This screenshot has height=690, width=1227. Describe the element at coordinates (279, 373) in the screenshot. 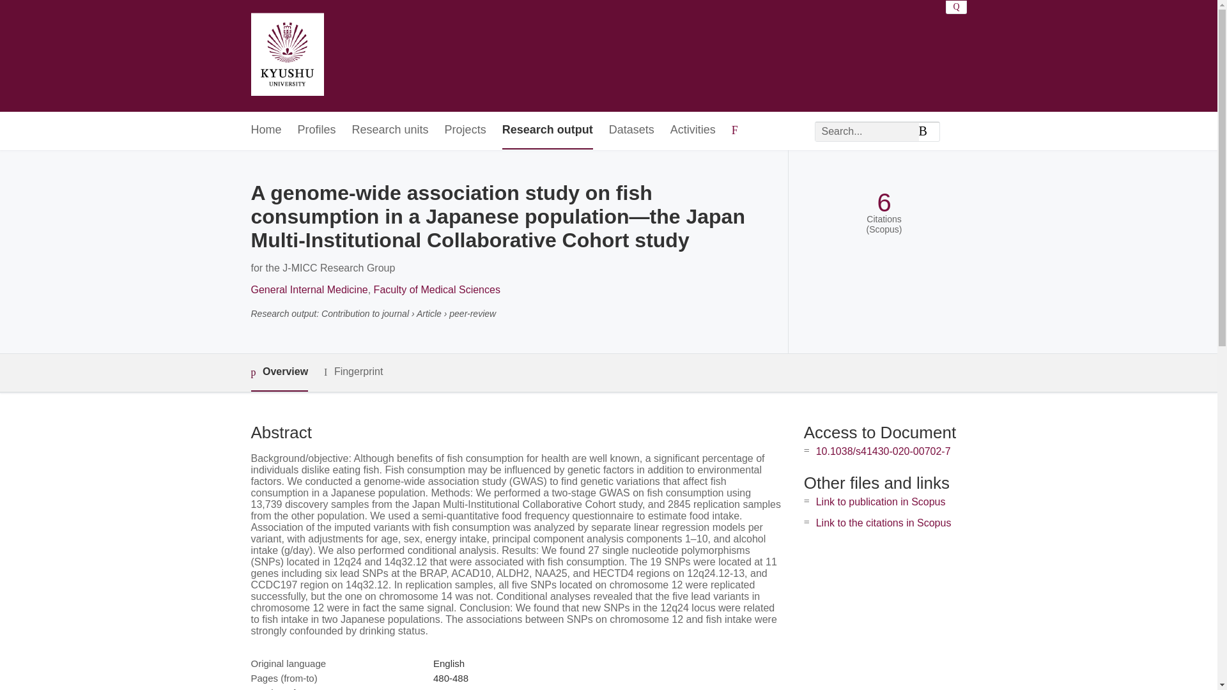

I see `Overview` at that location.